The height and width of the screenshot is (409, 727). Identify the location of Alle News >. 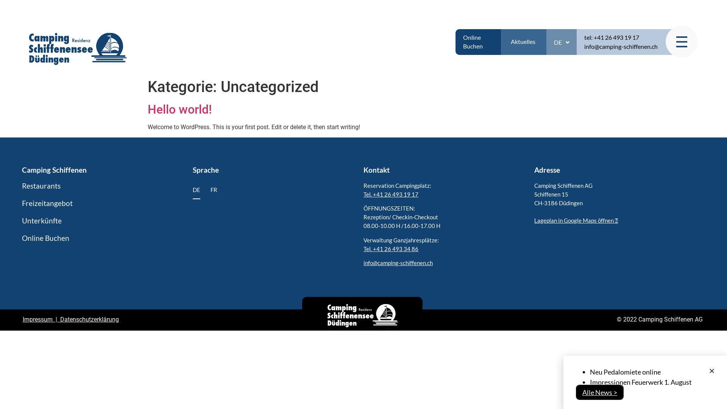
(600, 392).